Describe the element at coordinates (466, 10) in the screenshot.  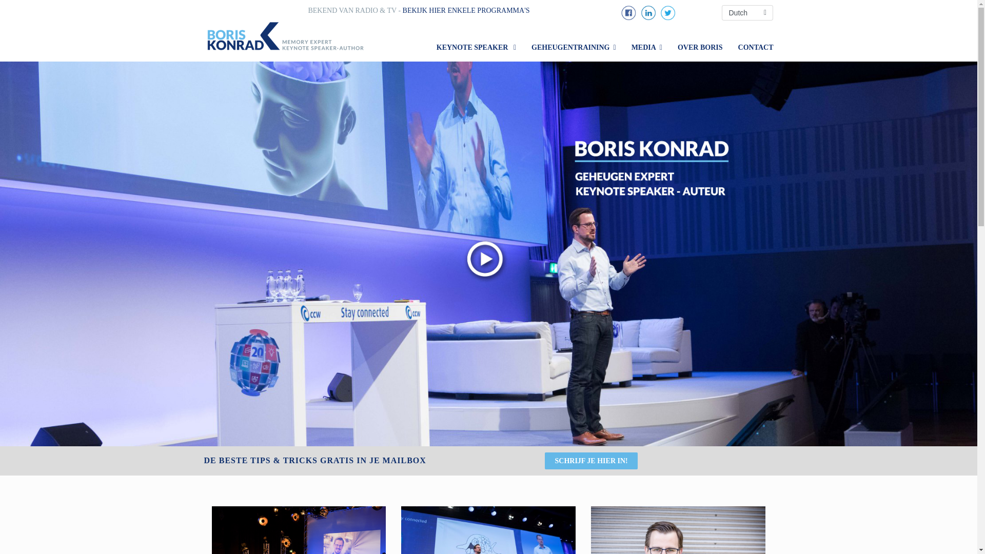
I see `BEKIJK HIER ENKELE PROGRAMMA'S` at that location.